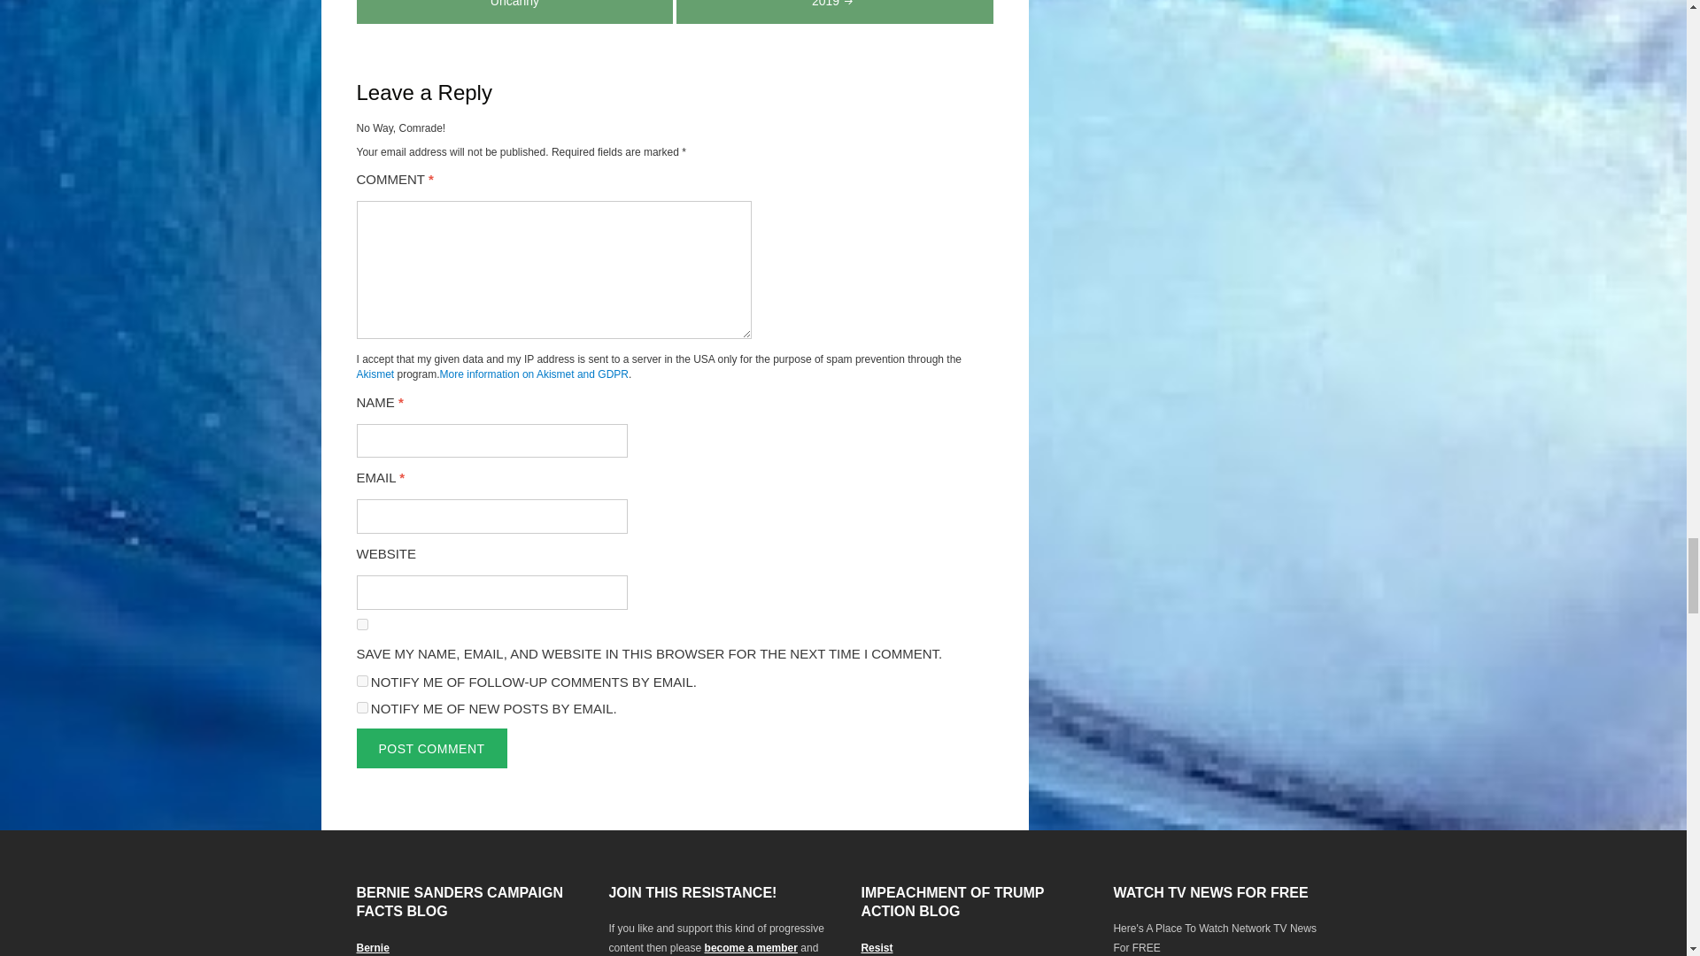 The image size is (1700, 956). I want to click on subscribe, so click(361, 706).